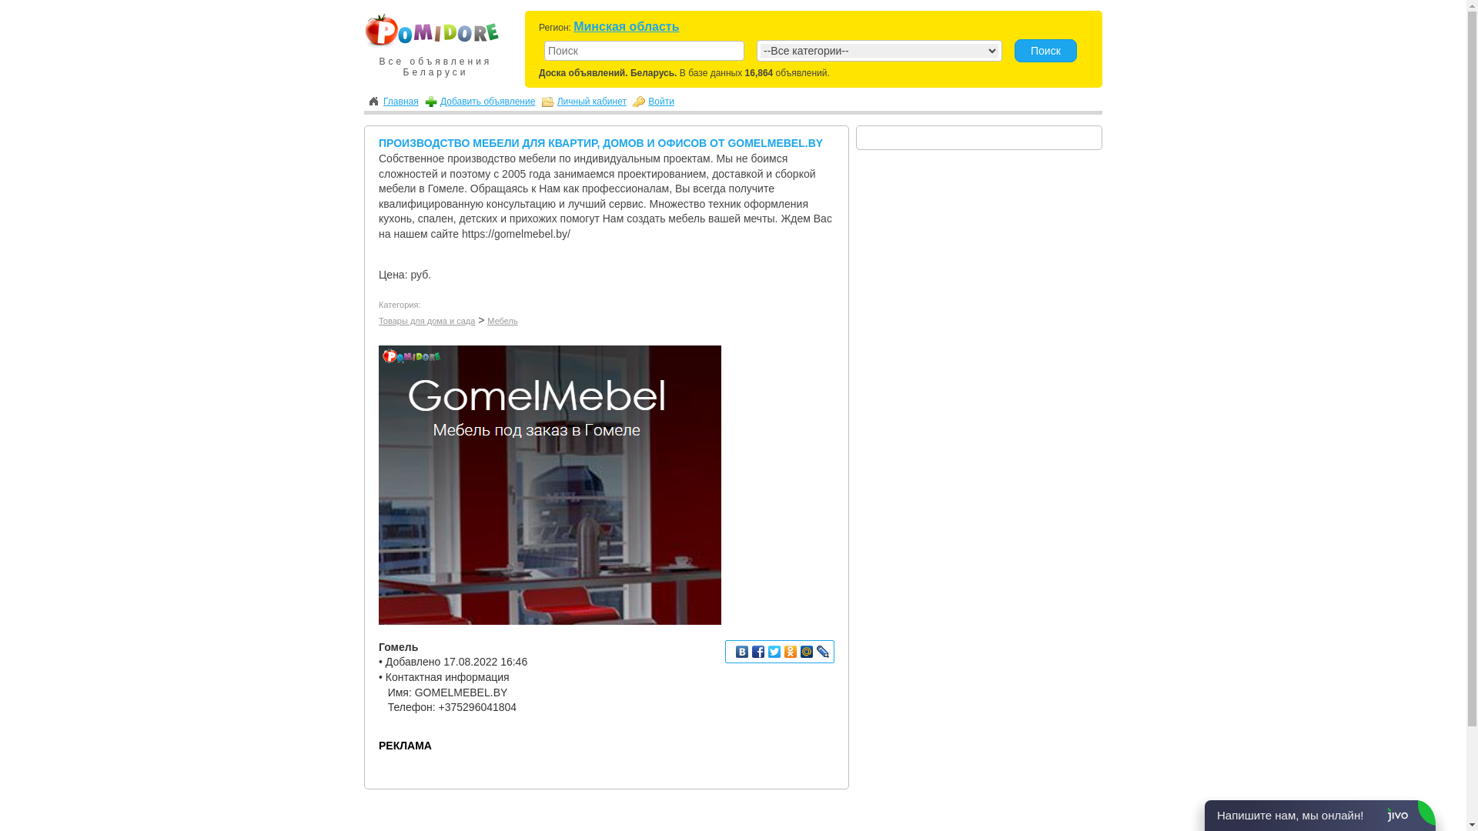 The width and height of the screenshot is (1478, 831). I want to click on Facebook, so click(759, 652).